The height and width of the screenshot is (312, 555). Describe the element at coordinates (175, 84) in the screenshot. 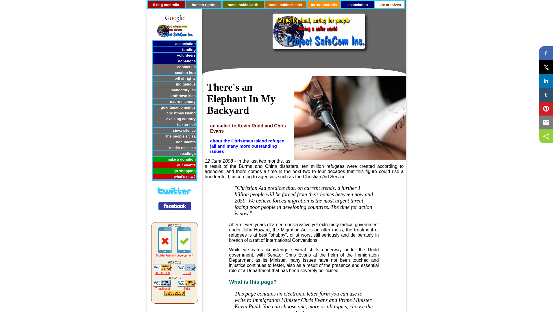

I see `indigenous` at that location.